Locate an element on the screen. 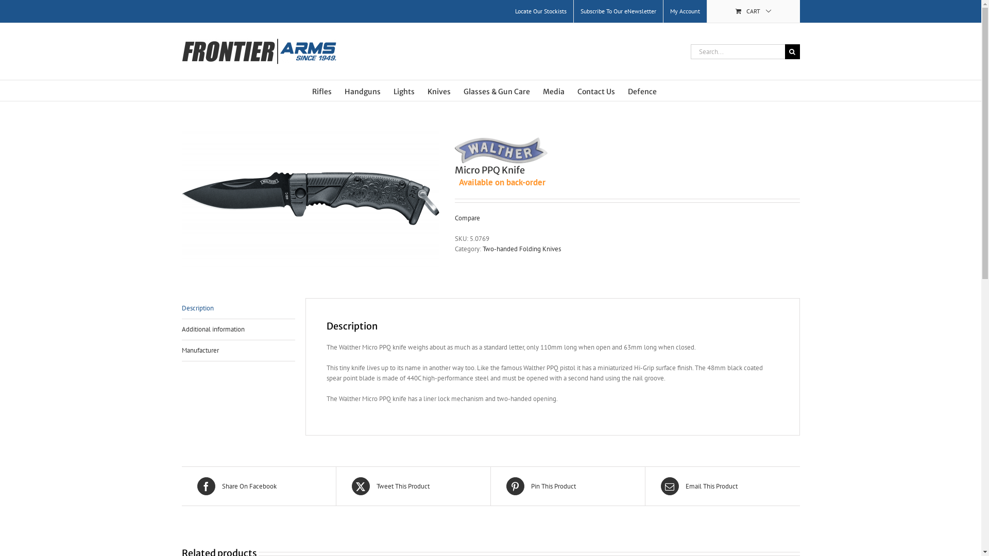 This screenshot has height=556, width=989. Log In is located at coordinates (726, 98).